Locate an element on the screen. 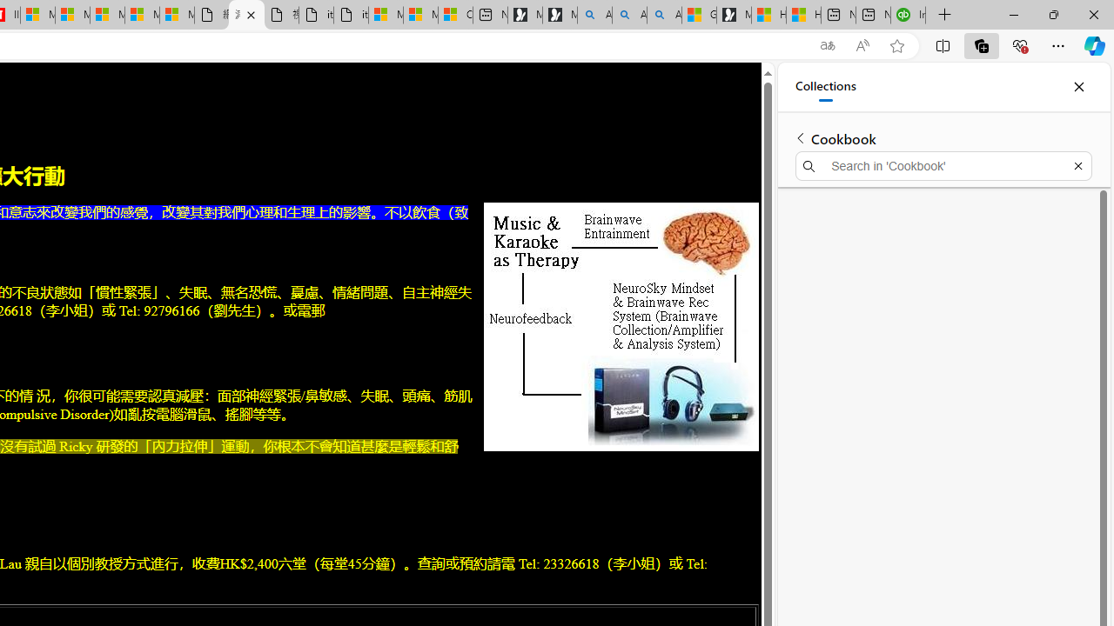 This screenshot has width=1114, height=626. New tab is located at coordinates (873, 16).